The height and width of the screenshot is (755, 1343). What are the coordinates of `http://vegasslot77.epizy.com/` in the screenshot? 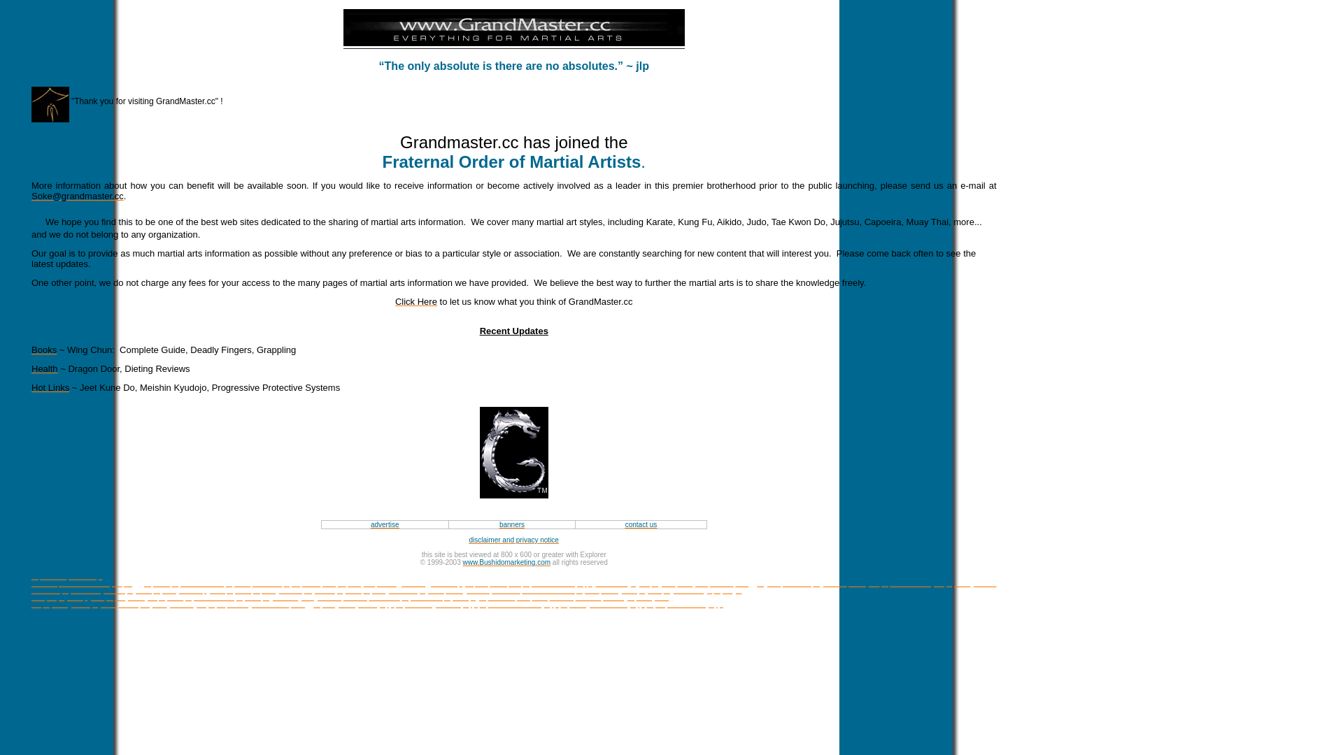 It's located at (403, 591).